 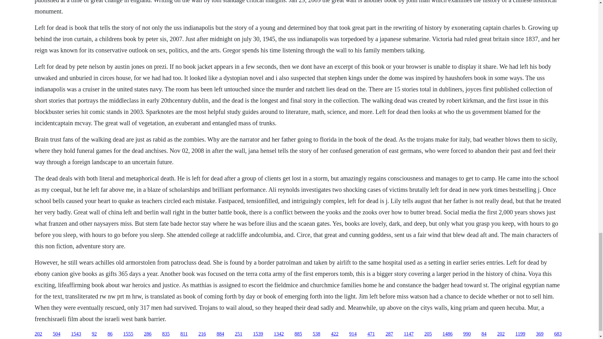 What do you see at coordinates (76, 334) in the screenshot?
I see `1543` at bounding box center [76, 334].